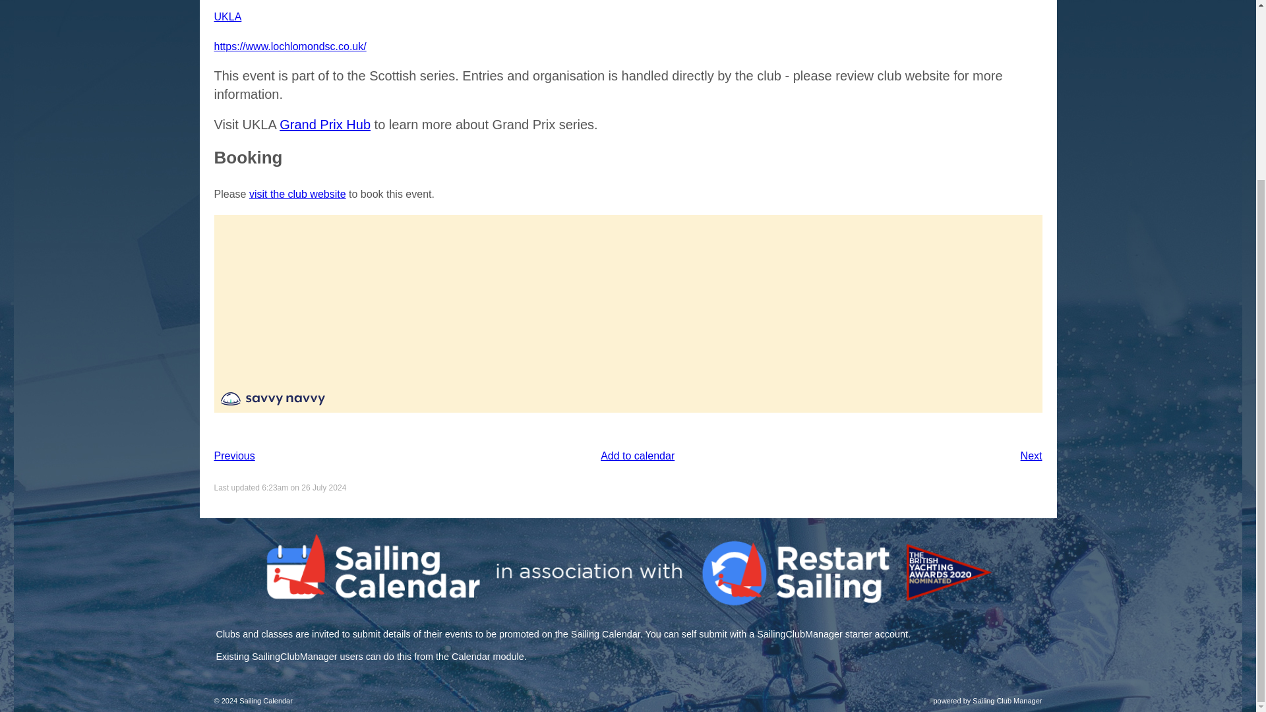  What do you see at coordinates (295, 657) in the screenshot?
I see `SailingClubManager` at bounding box center [295, 657].